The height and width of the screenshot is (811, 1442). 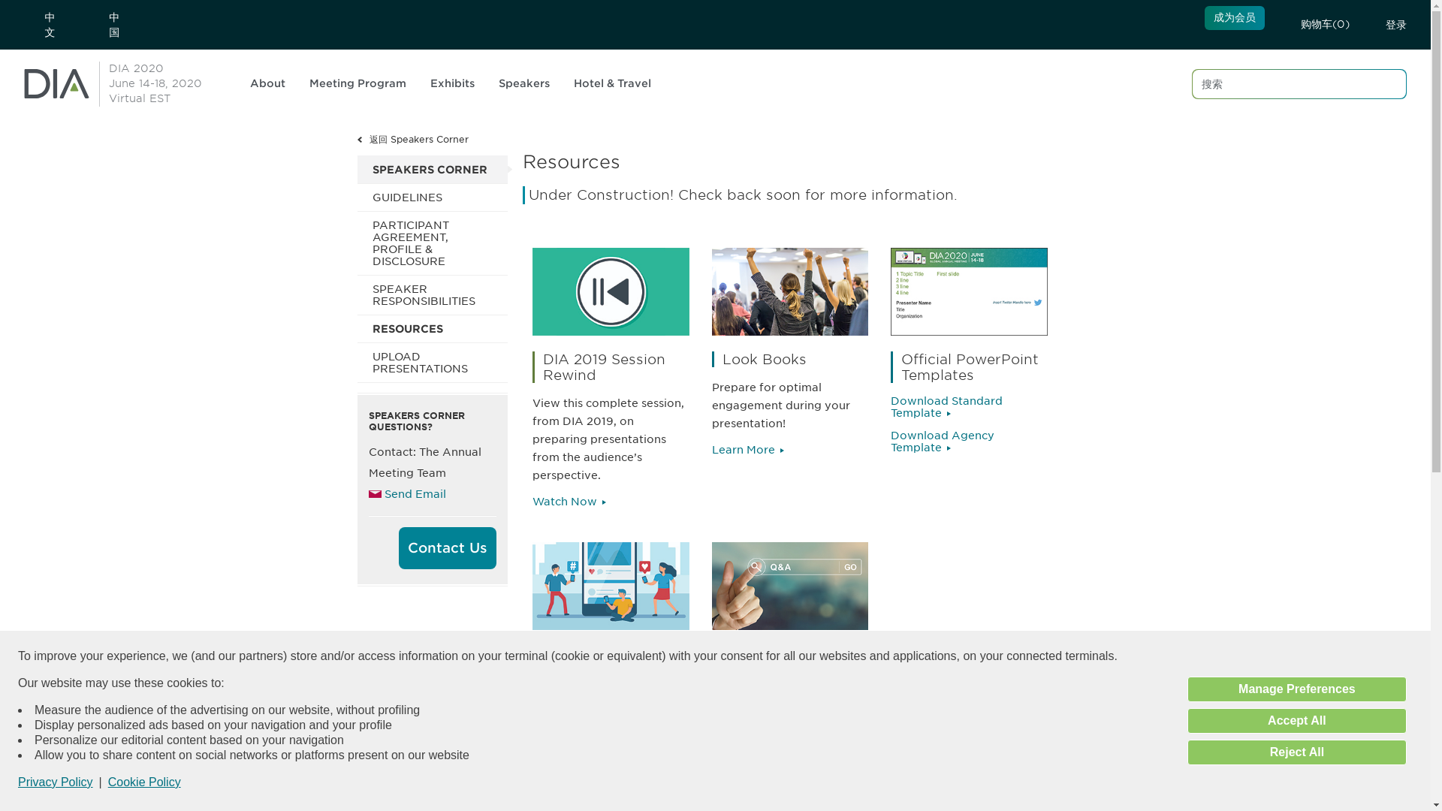 I want to click on Privacy Policy, so click(x=56, y=782).